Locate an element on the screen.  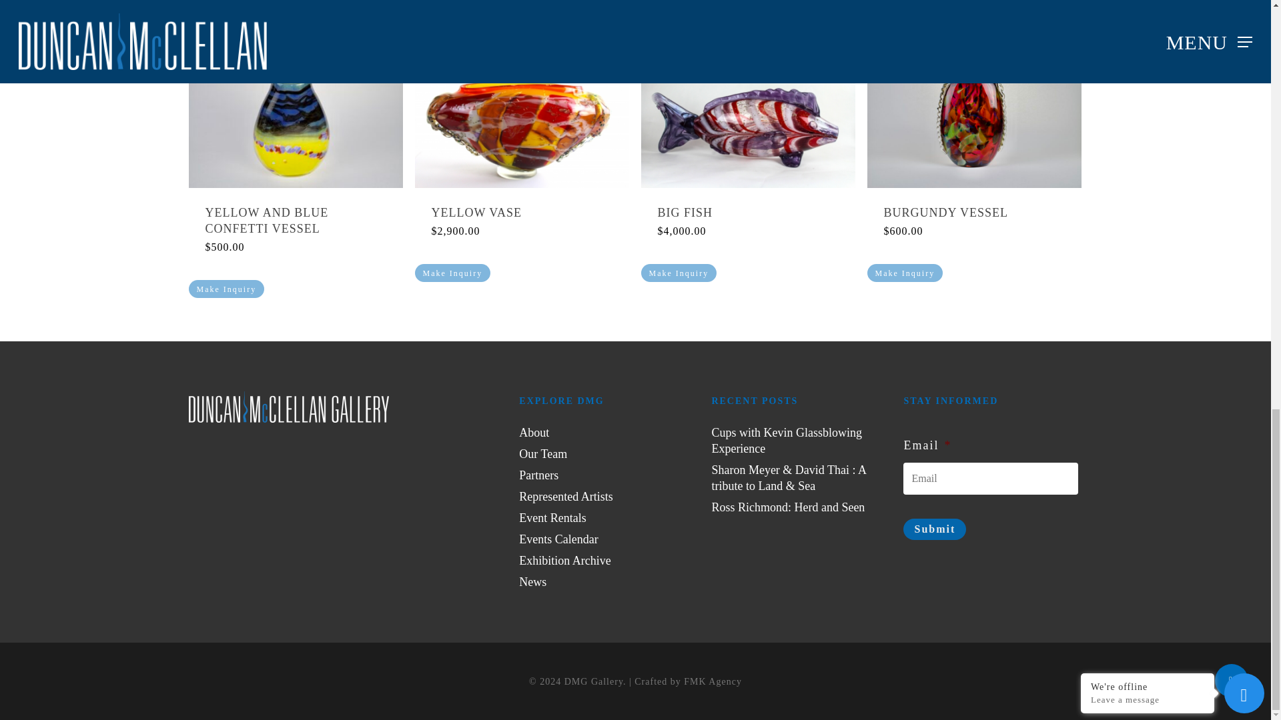
BIG FISH is located at coordinates (749, 213).